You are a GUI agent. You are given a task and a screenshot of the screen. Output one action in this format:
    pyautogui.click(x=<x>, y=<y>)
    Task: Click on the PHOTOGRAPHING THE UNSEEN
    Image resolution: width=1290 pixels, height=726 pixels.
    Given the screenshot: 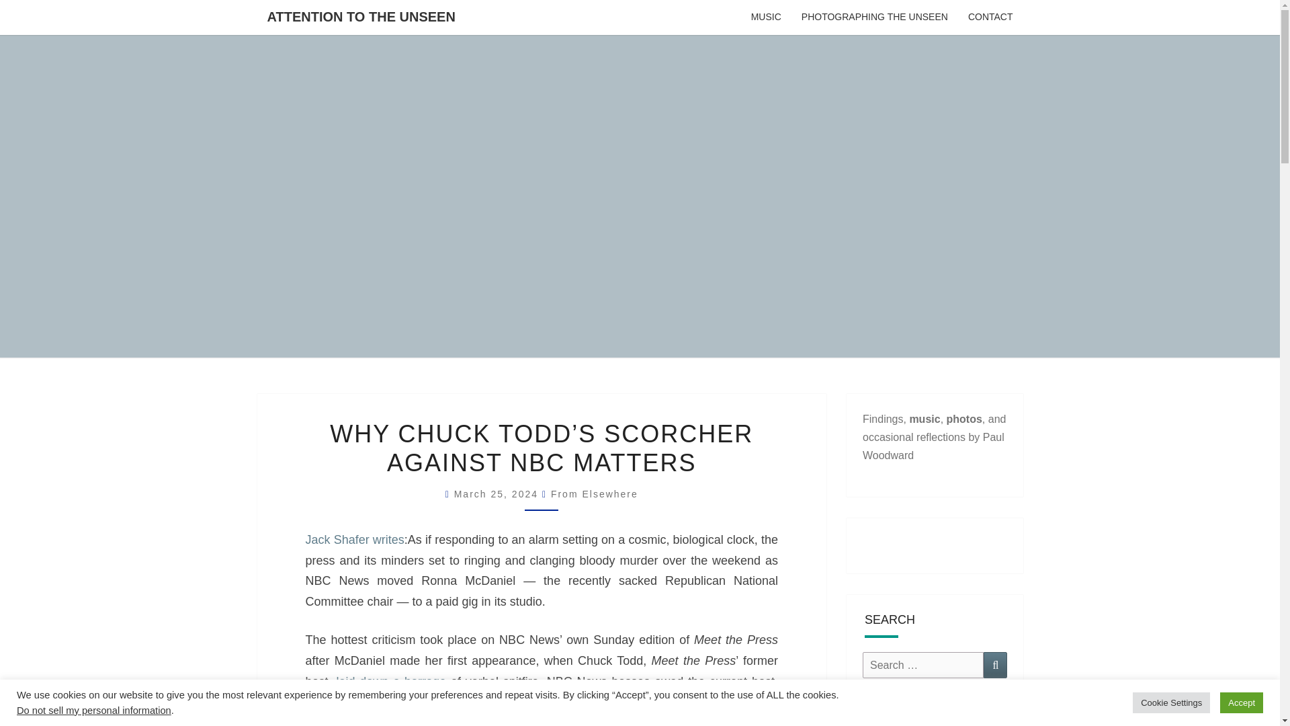 What is the action you would take?
    pyautogui.click(x=875, y=17)
    